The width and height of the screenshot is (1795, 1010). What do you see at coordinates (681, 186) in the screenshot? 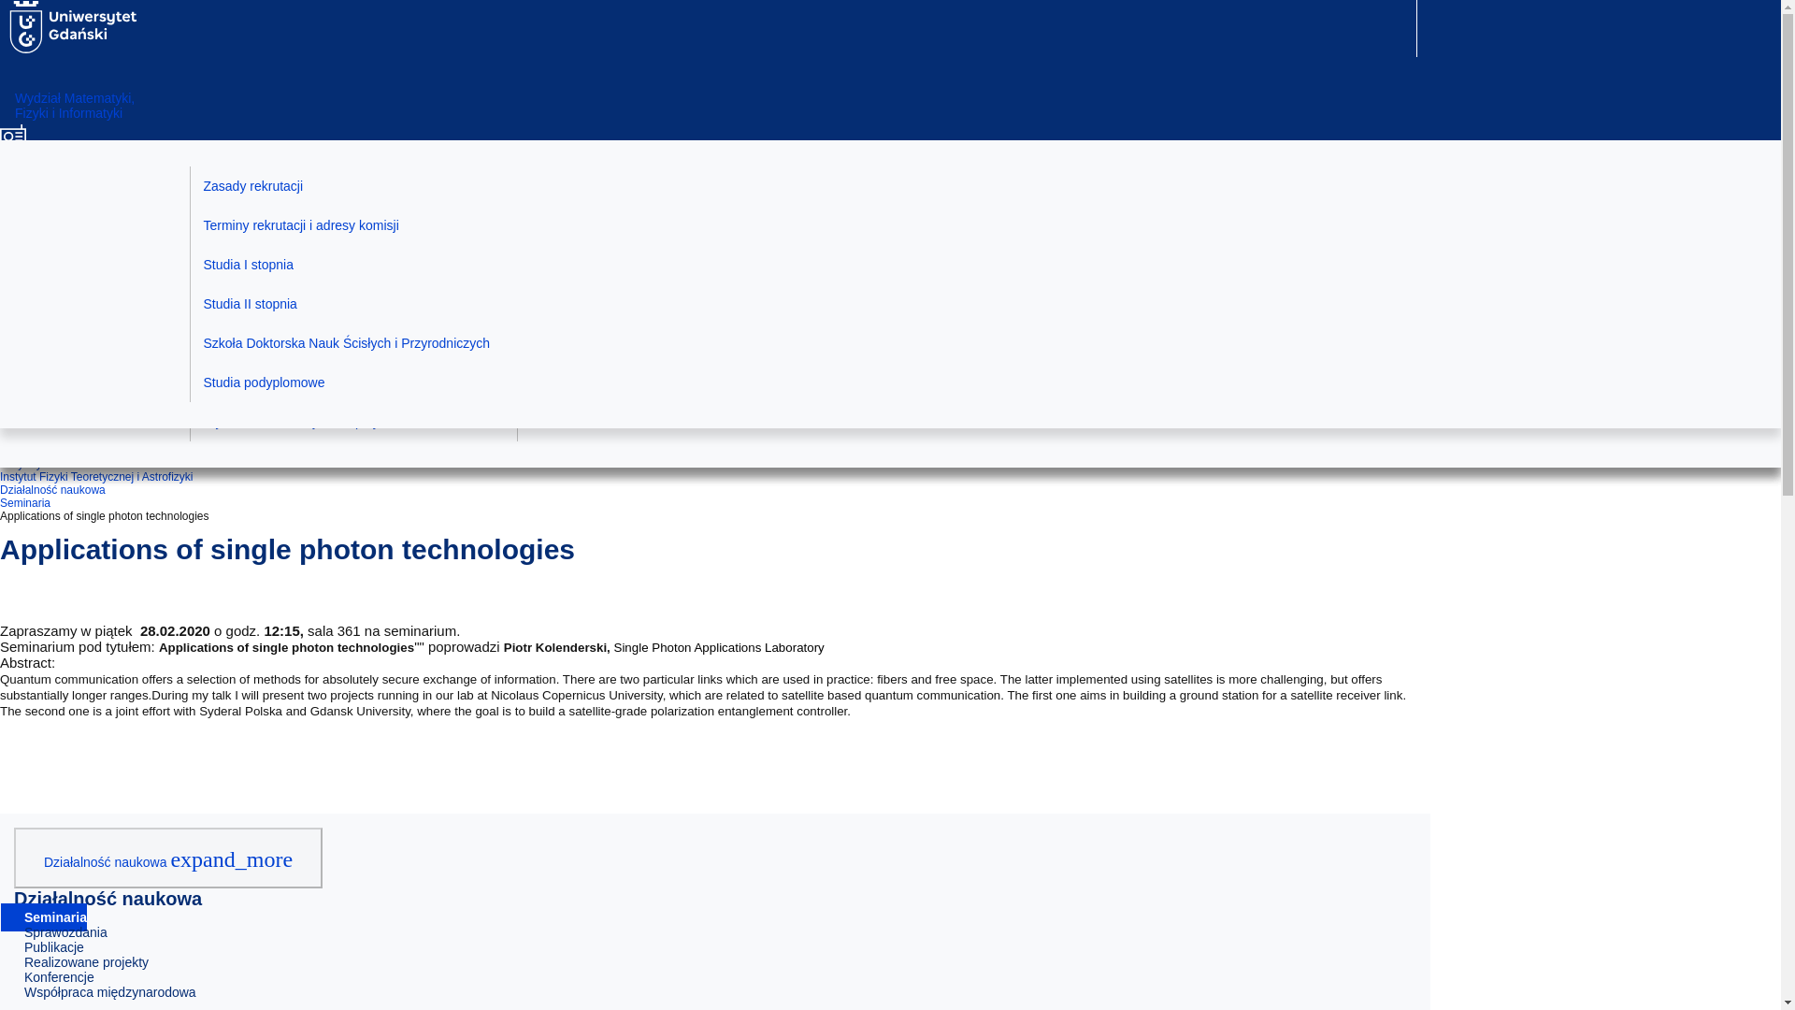
I see `Praktyki` at bounding box center [681, 186].